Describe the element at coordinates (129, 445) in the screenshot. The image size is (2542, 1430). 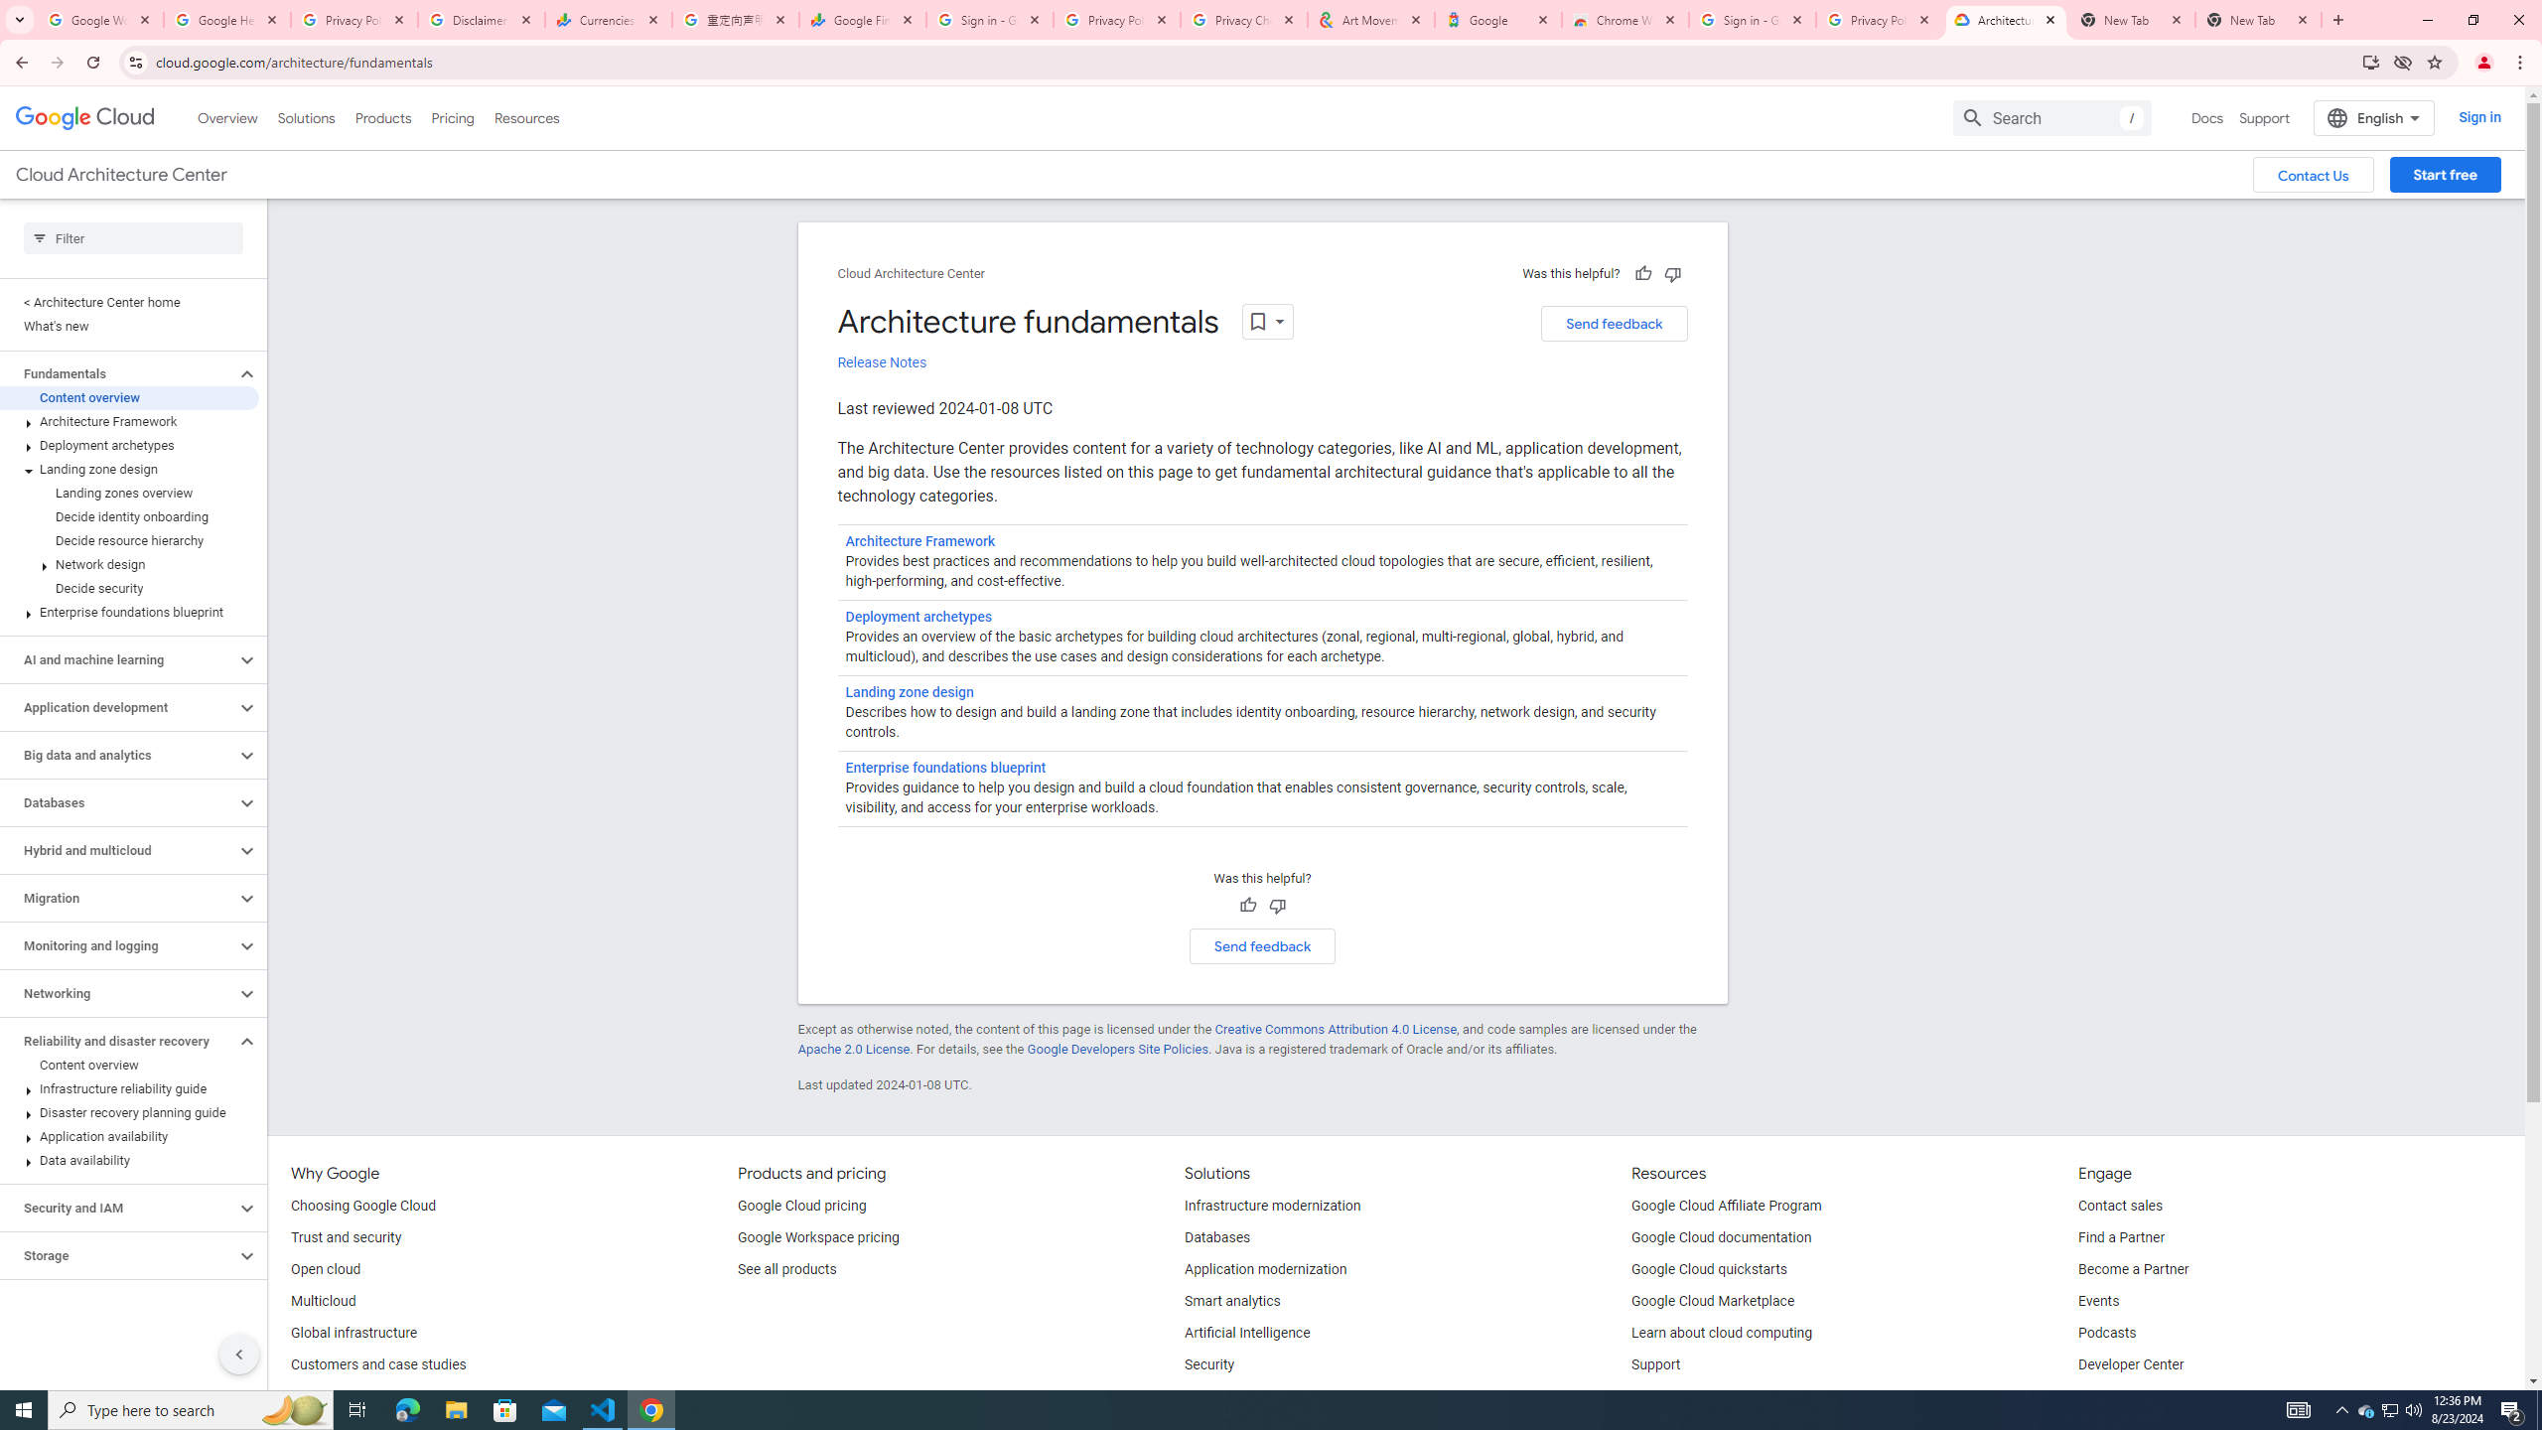
I see `Deployment archetypes` at that location.